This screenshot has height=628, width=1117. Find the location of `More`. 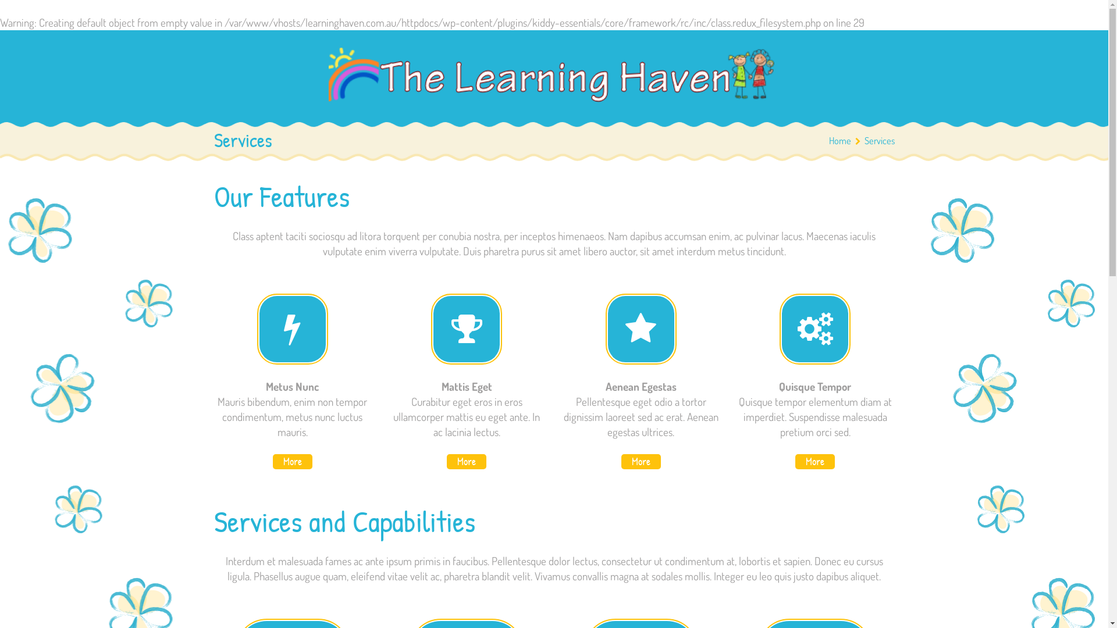

More is located at coordinates (293, 462).